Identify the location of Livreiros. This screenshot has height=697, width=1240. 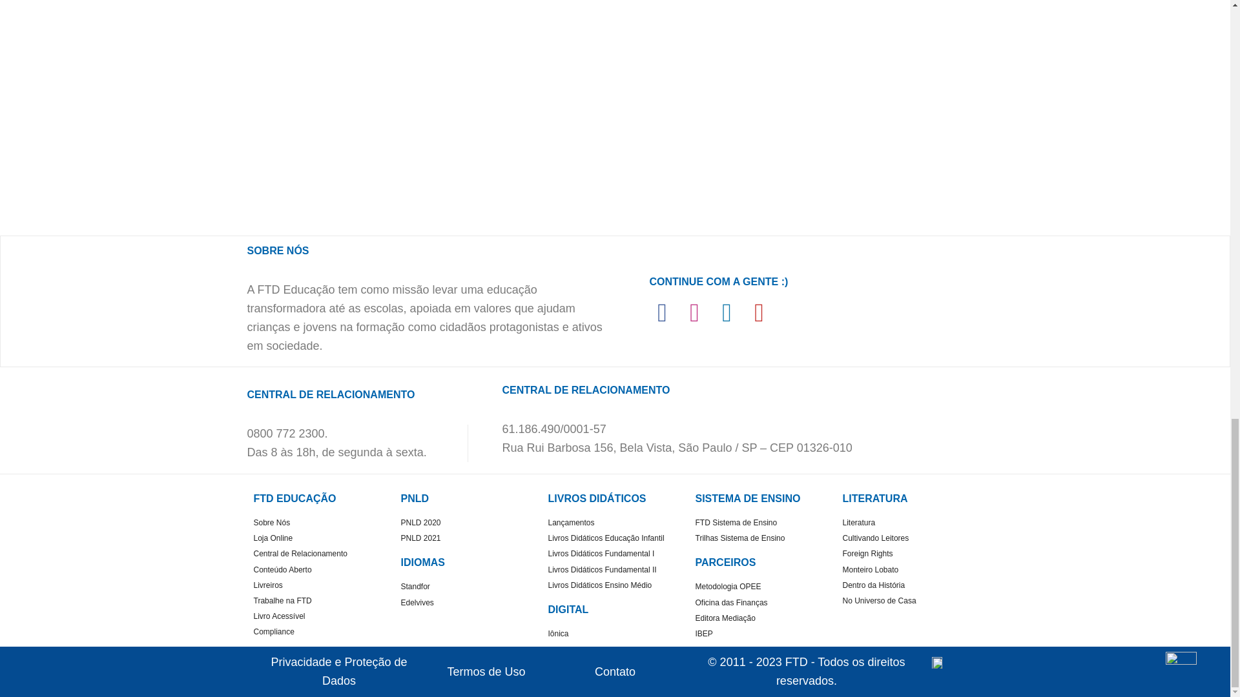
(320, 585).